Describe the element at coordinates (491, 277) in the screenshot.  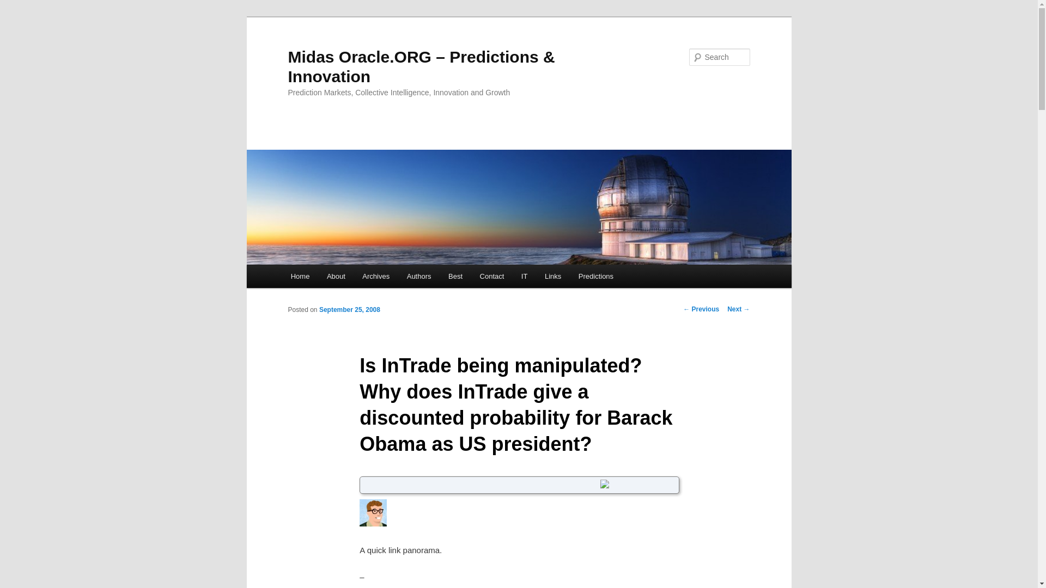
I see `Contact` at that location.